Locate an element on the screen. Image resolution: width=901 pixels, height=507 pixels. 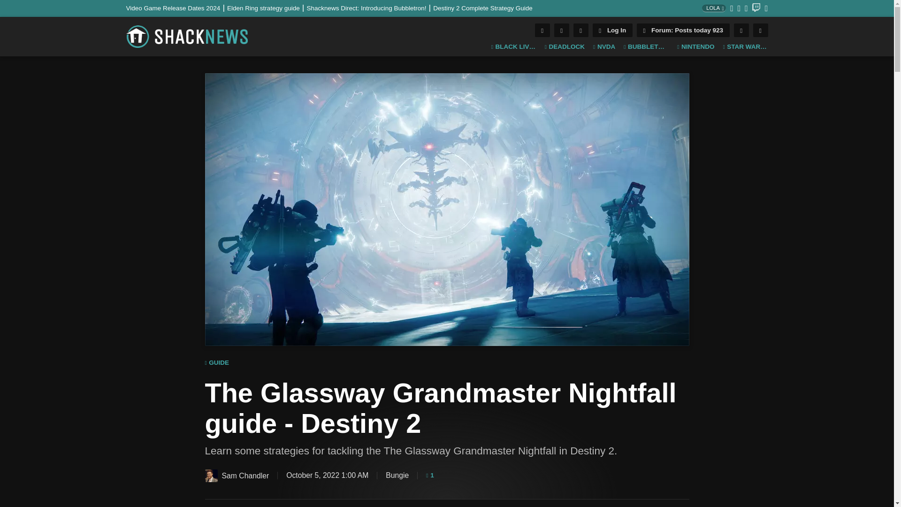
GUIDE is located at coordinates (216, 363).